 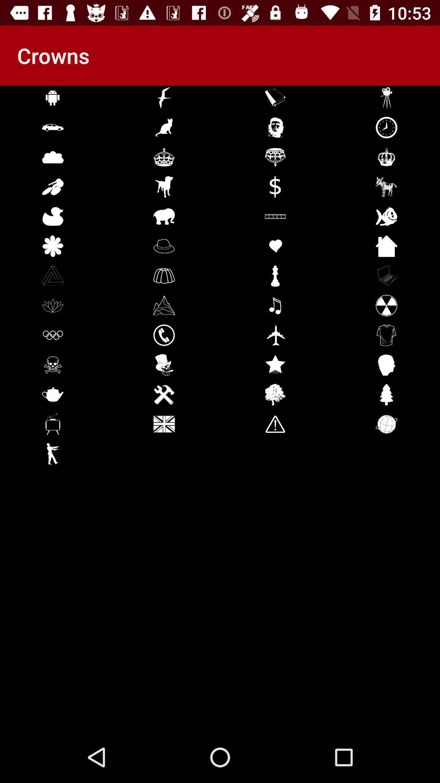 I want to click on select the crown symbol which is below cat symbol, so click(x=164, y=157).